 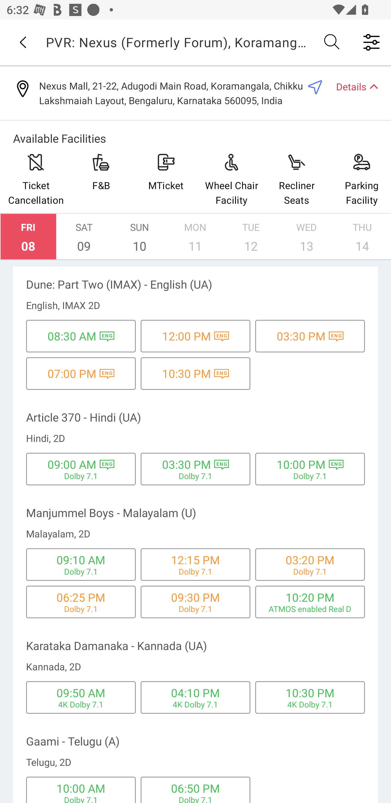 I want to click on 10:00 PM ENG Dolby 7.1, so click(x=310, y=469).